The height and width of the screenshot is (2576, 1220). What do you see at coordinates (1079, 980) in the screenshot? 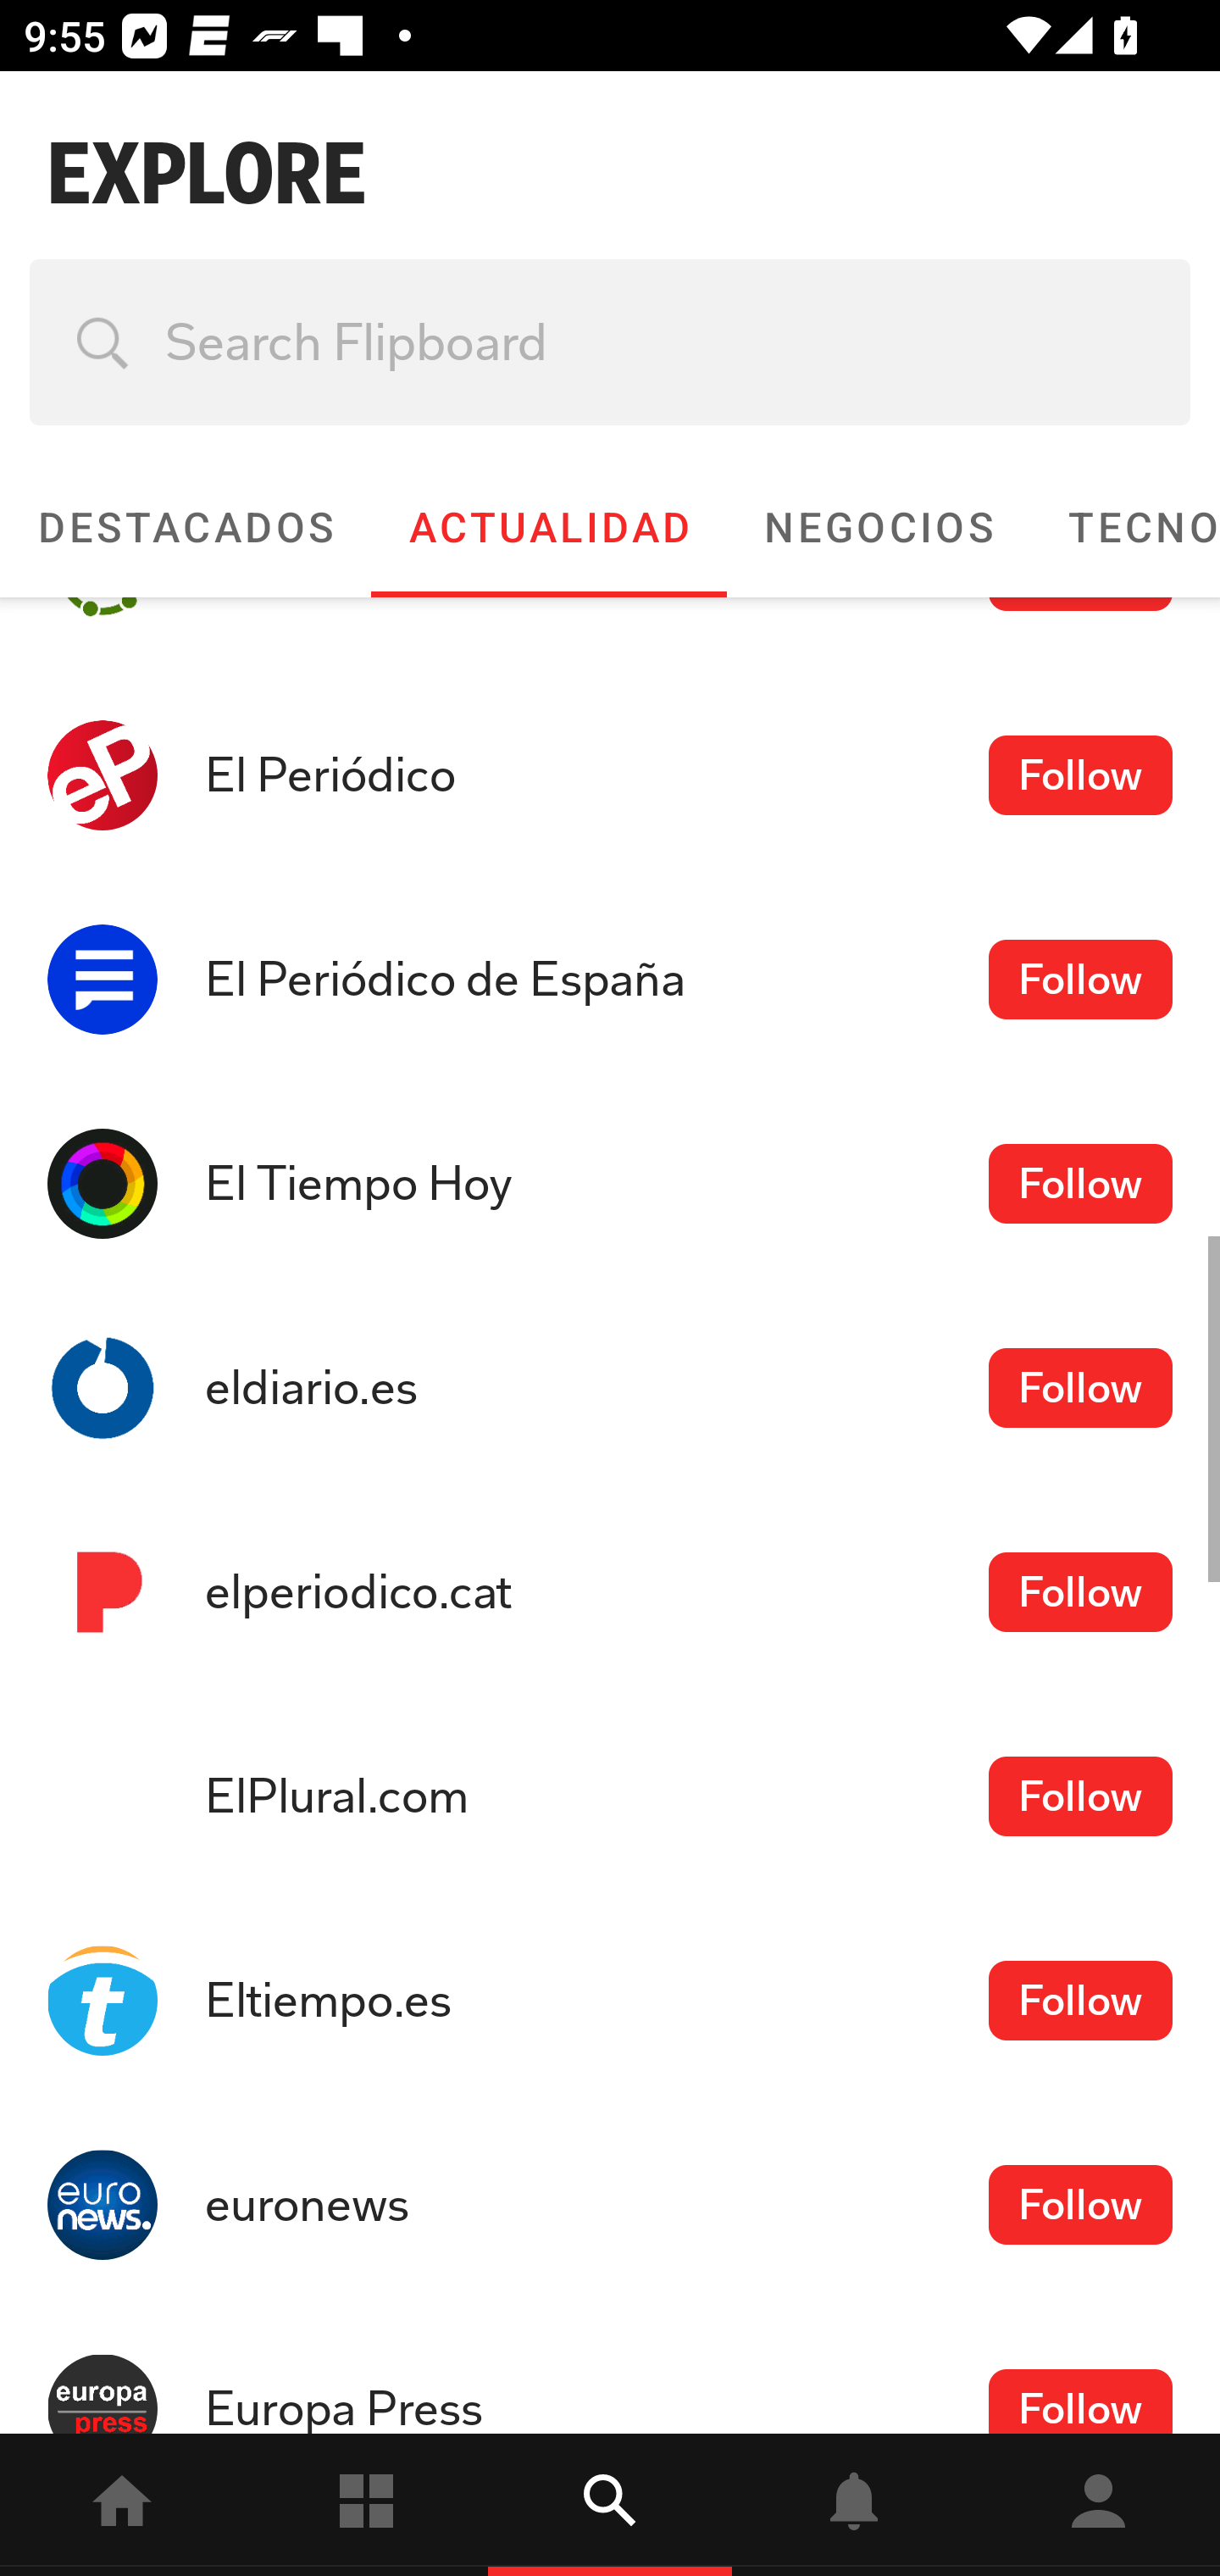
I see `Follow` at bounding box center [1079, 980].